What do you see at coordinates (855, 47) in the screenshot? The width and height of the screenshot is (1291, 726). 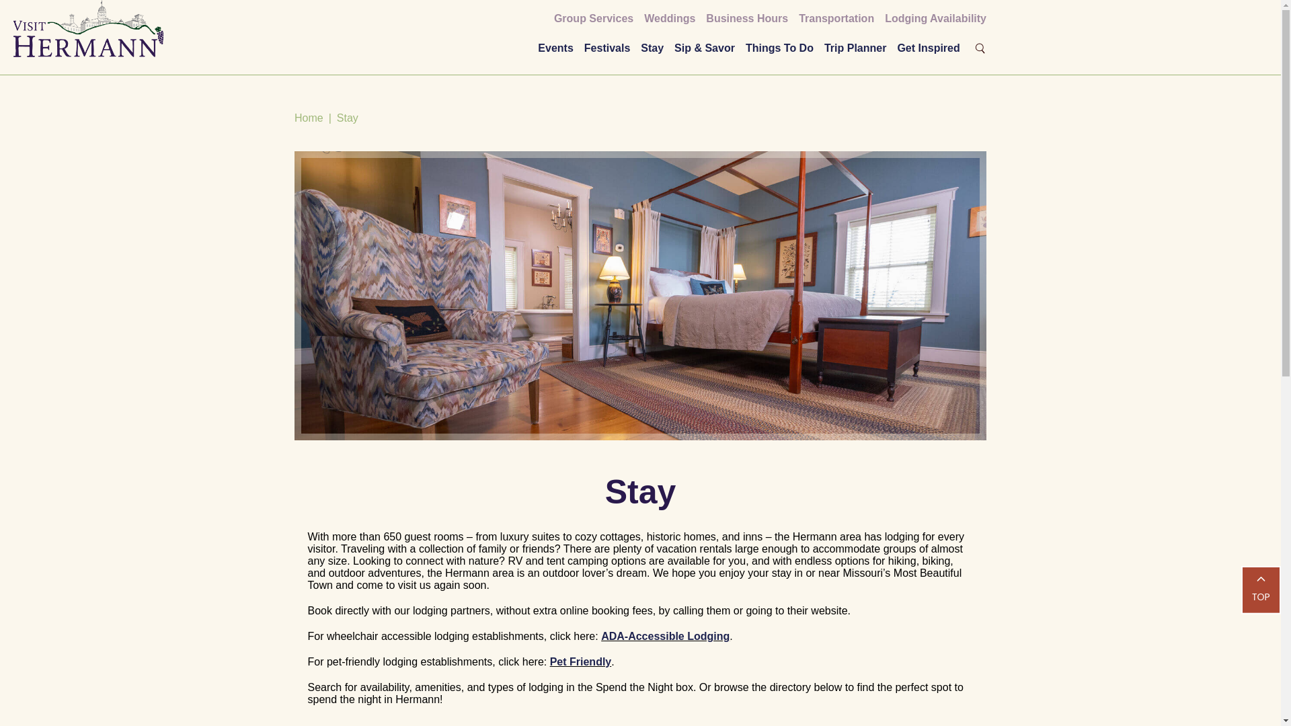 I see `Trip Planner` at bounding box center [855, 47].